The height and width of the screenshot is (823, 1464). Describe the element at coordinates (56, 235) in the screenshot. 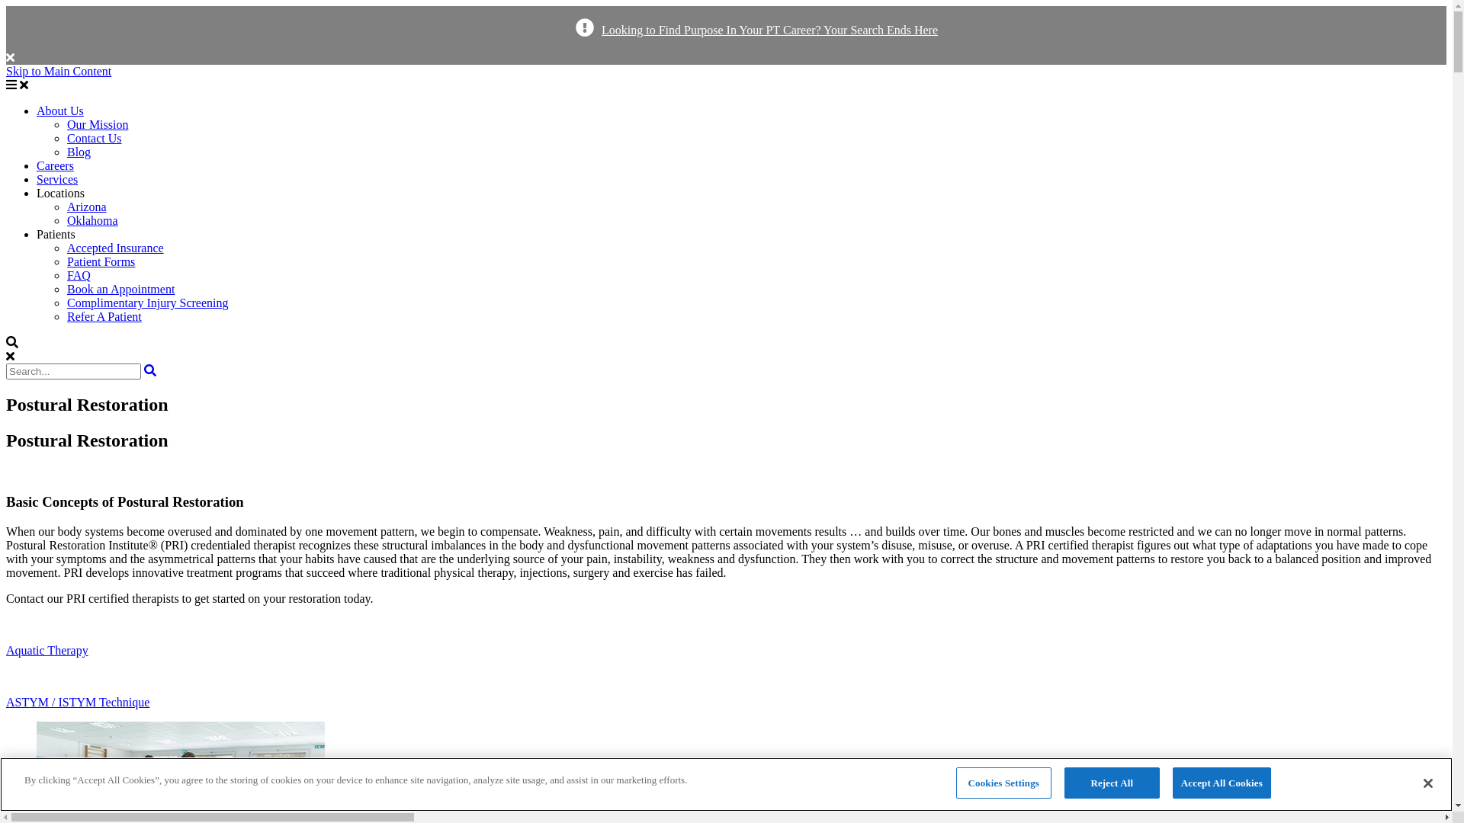

I see `Patients` at that location.